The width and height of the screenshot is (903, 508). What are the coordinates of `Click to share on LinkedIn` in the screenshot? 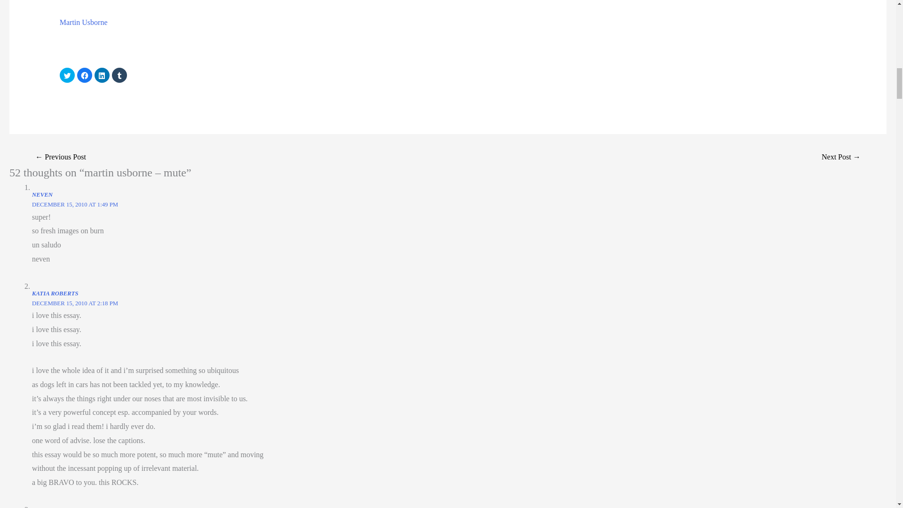 It's located at (102, 75).